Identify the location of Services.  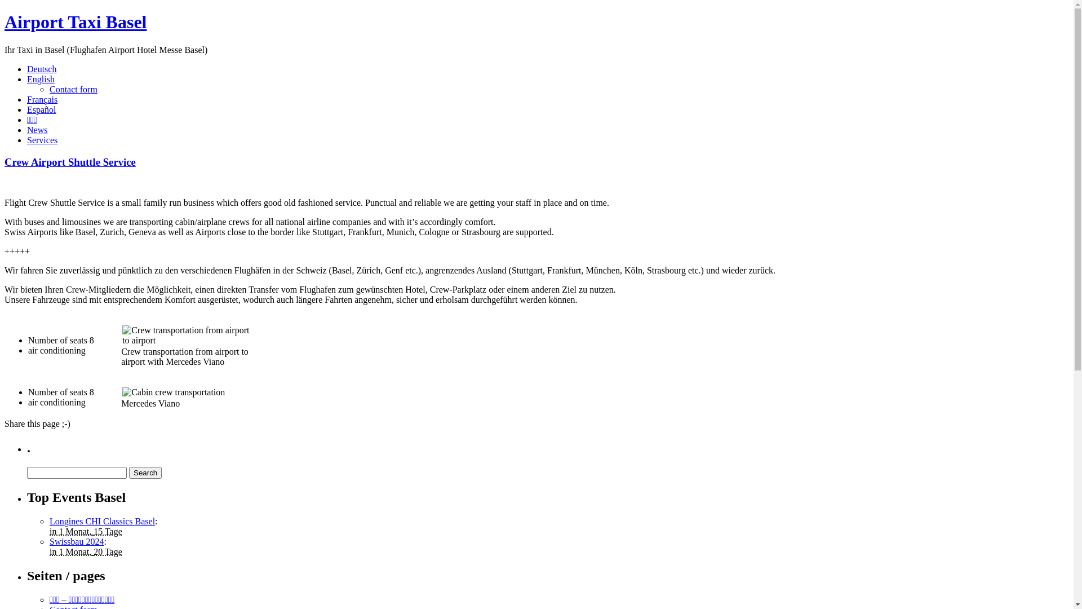
(42, 140).